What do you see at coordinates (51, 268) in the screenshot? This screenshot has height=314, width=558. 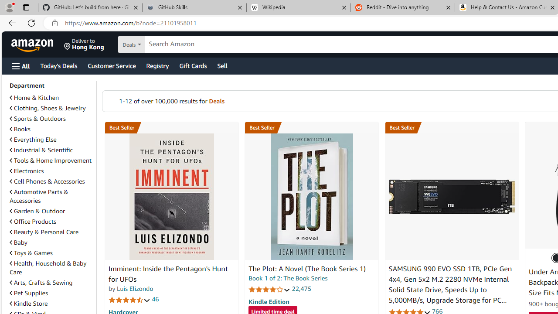 I see `Health, Household & Baby Care` at bounding box center [51, 268].